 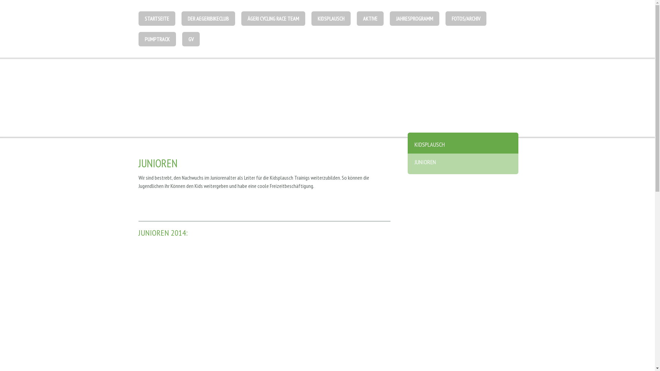 I want to click on GV, so click(x=191, y=39).